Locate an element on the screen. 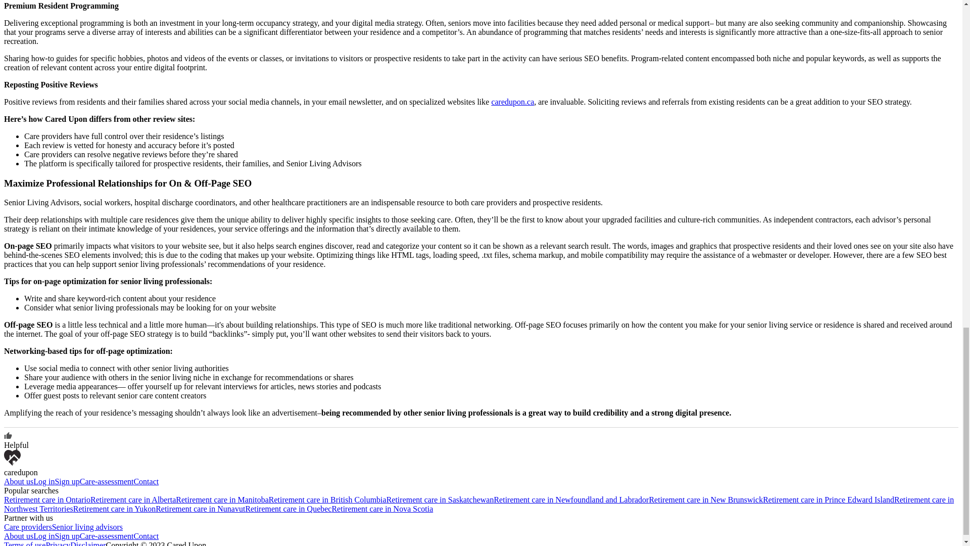 This screenshot has height=546, width=970. Contact is located at coordinates (146, 481).